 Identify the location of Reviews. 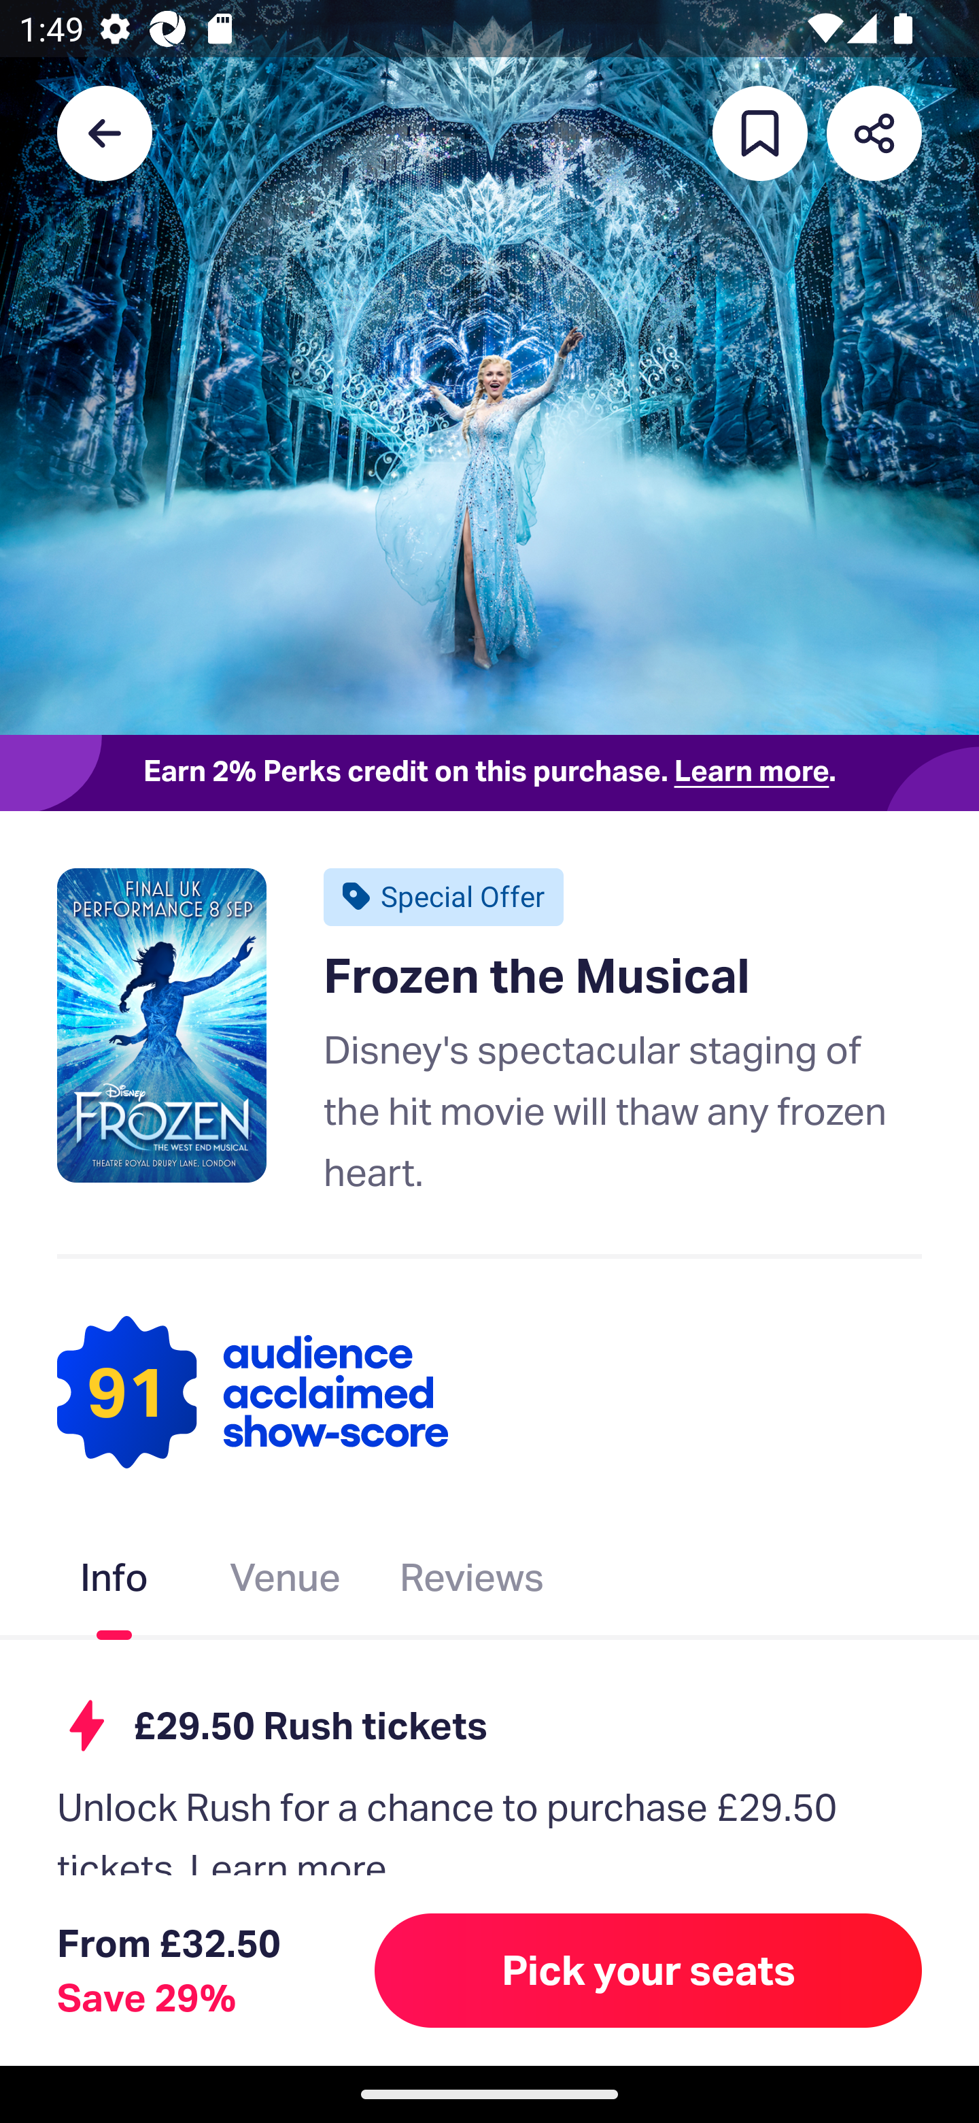
(472, 1583).